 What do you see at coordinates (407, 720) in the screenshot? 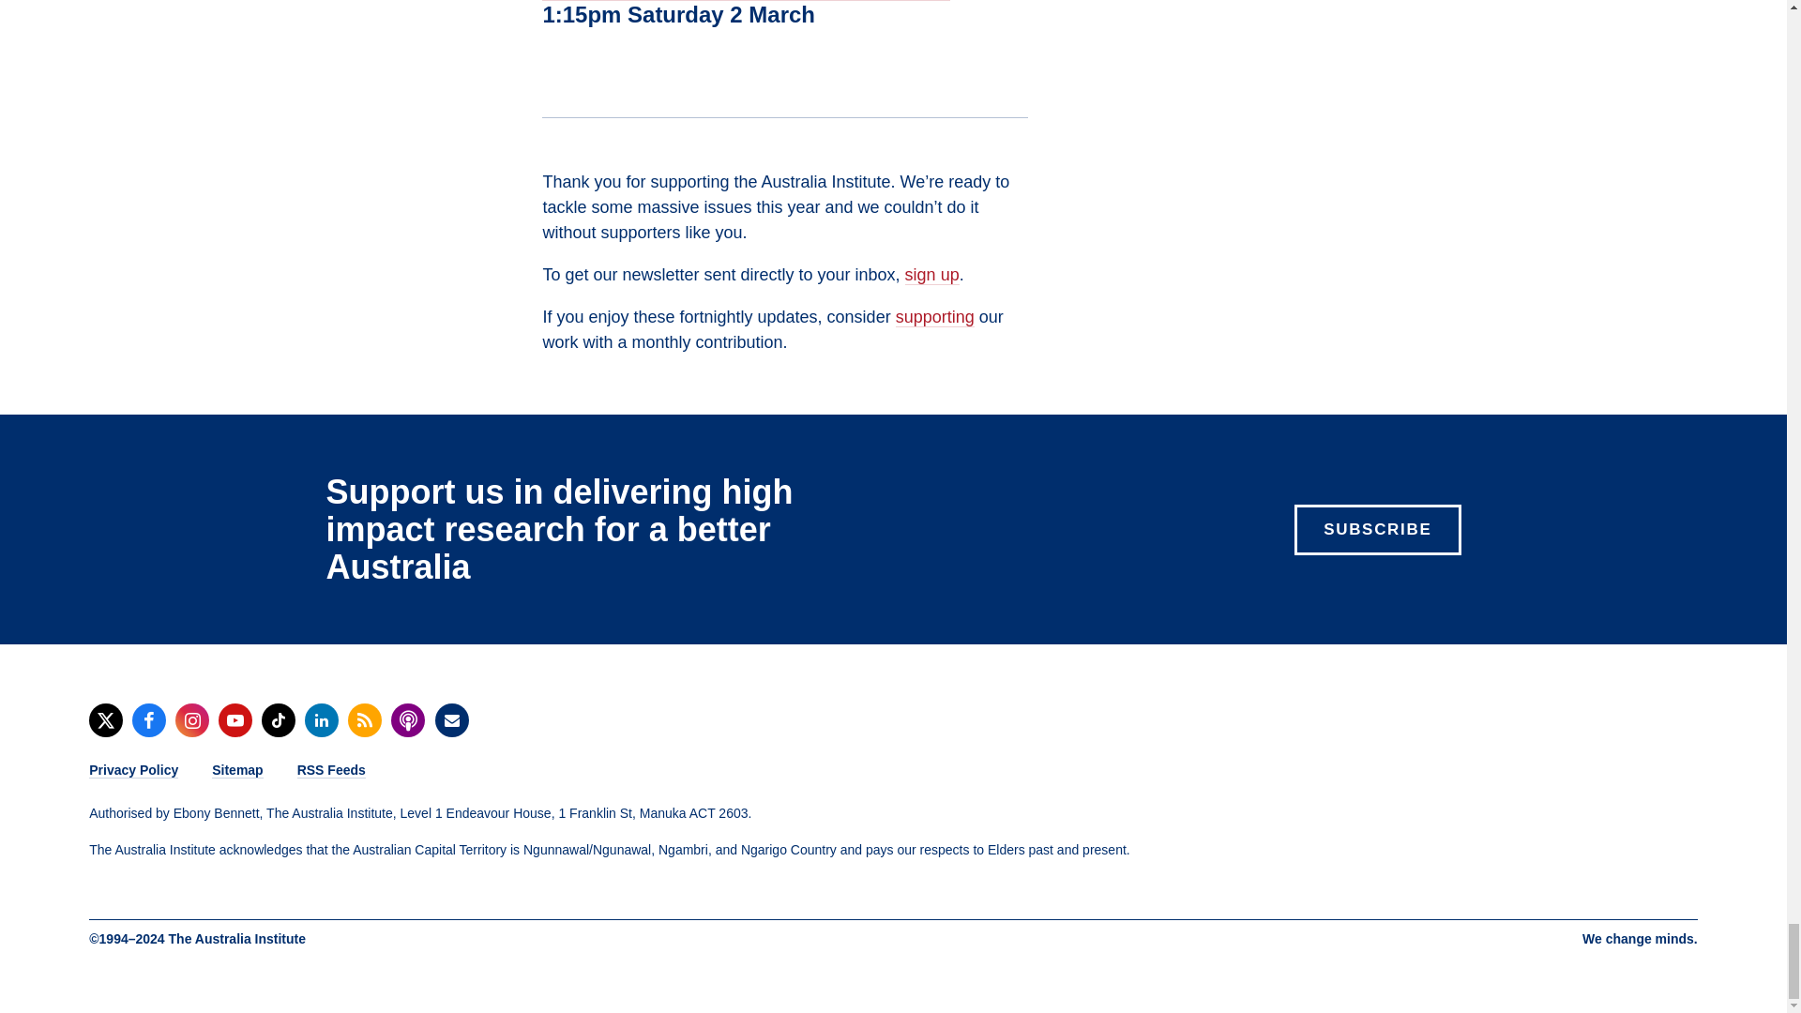
I see `Follow us on Podcasts` at bounding box center [407, 720].